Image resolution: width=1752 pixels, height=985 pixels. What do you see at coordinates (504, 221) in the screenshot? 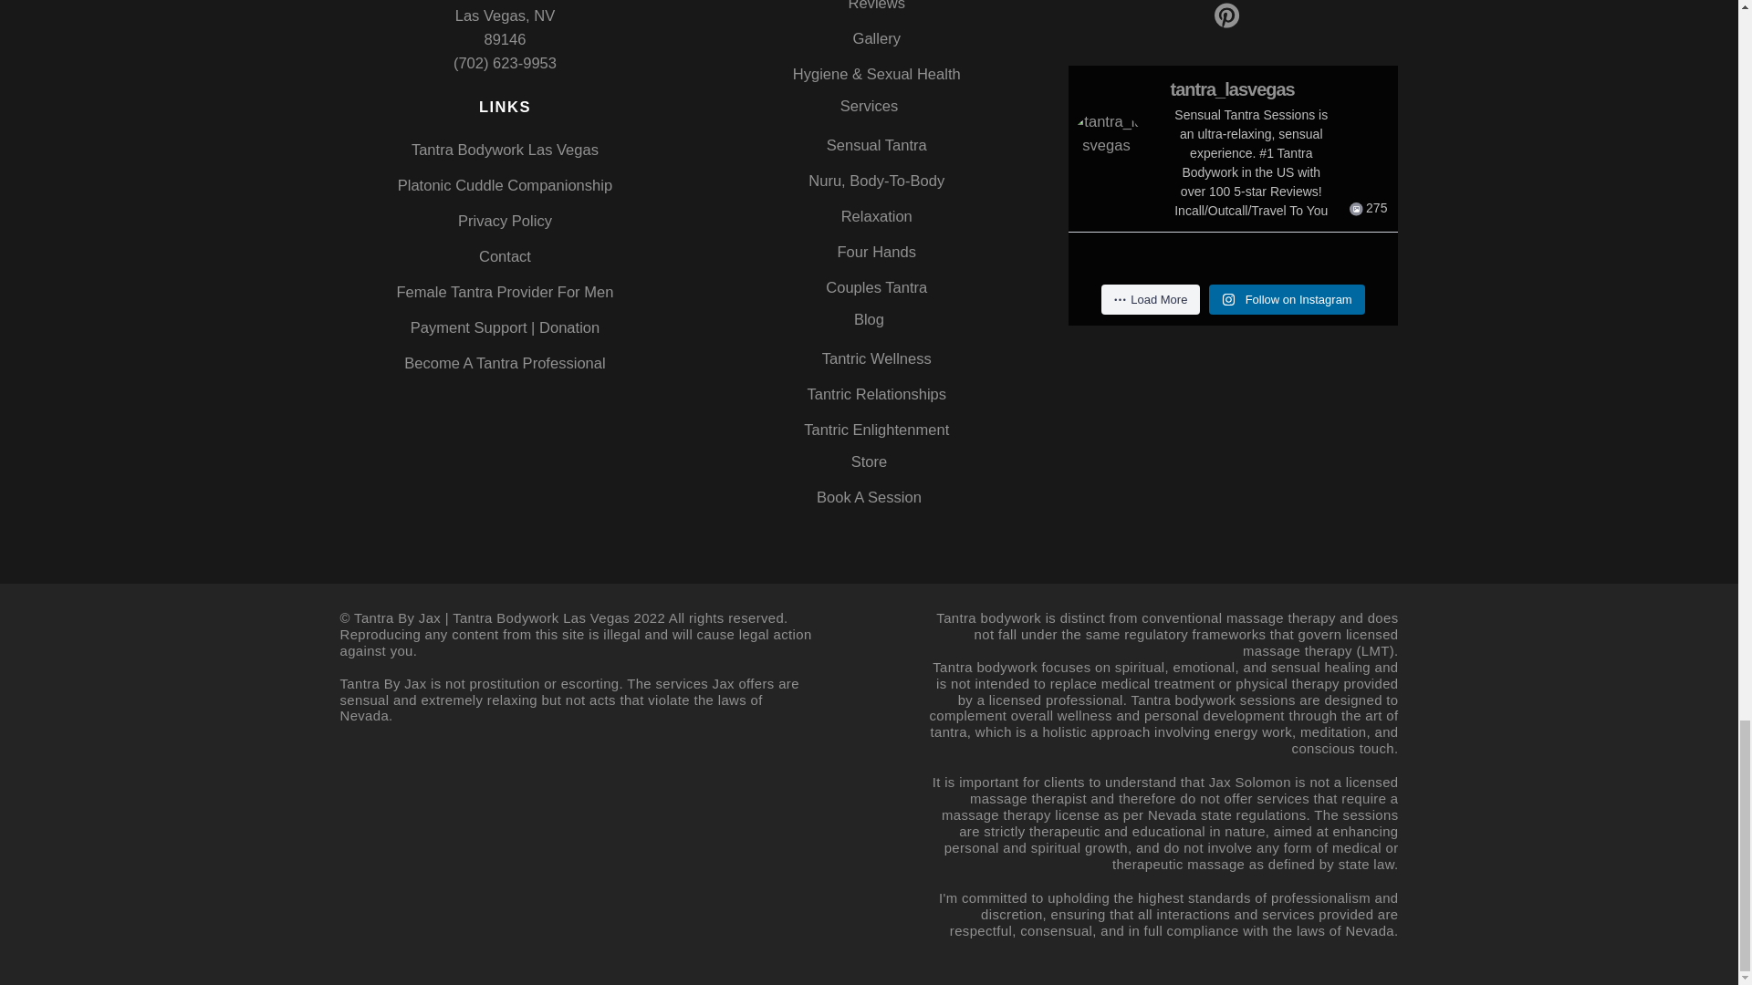
I see `Privacy Policy` at bounding box center [504, 221].